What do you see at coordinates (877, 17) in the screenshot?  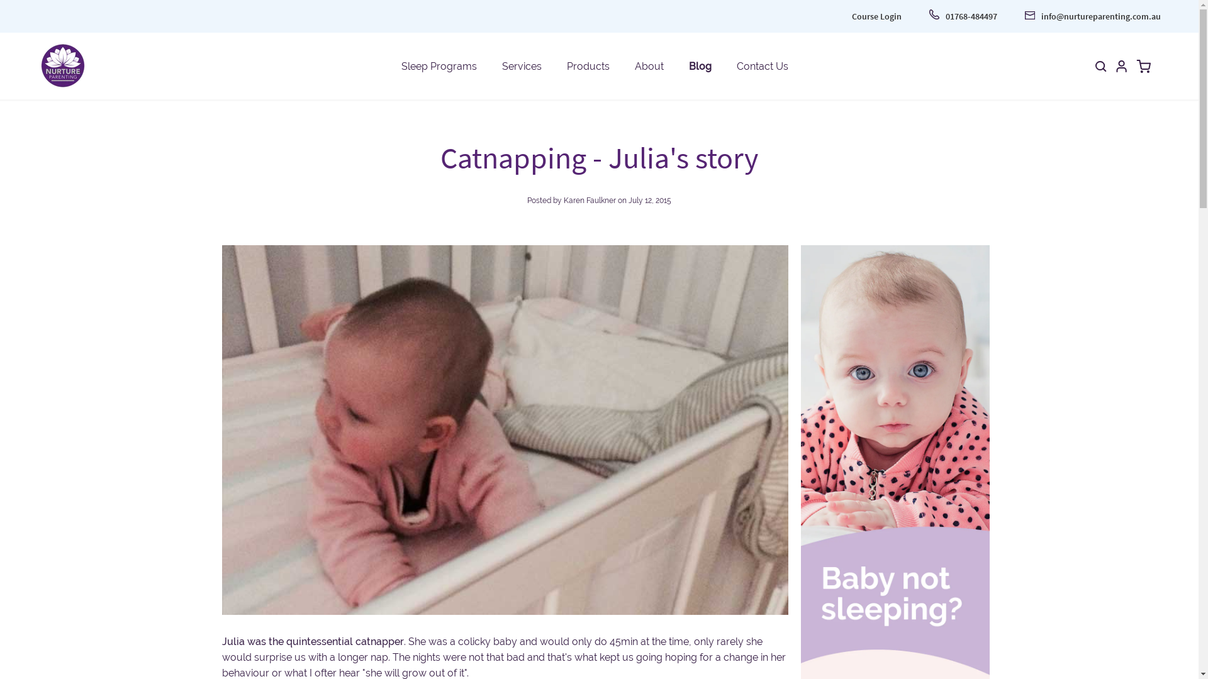 I see `Course Login` at bounding box center [877, 17].